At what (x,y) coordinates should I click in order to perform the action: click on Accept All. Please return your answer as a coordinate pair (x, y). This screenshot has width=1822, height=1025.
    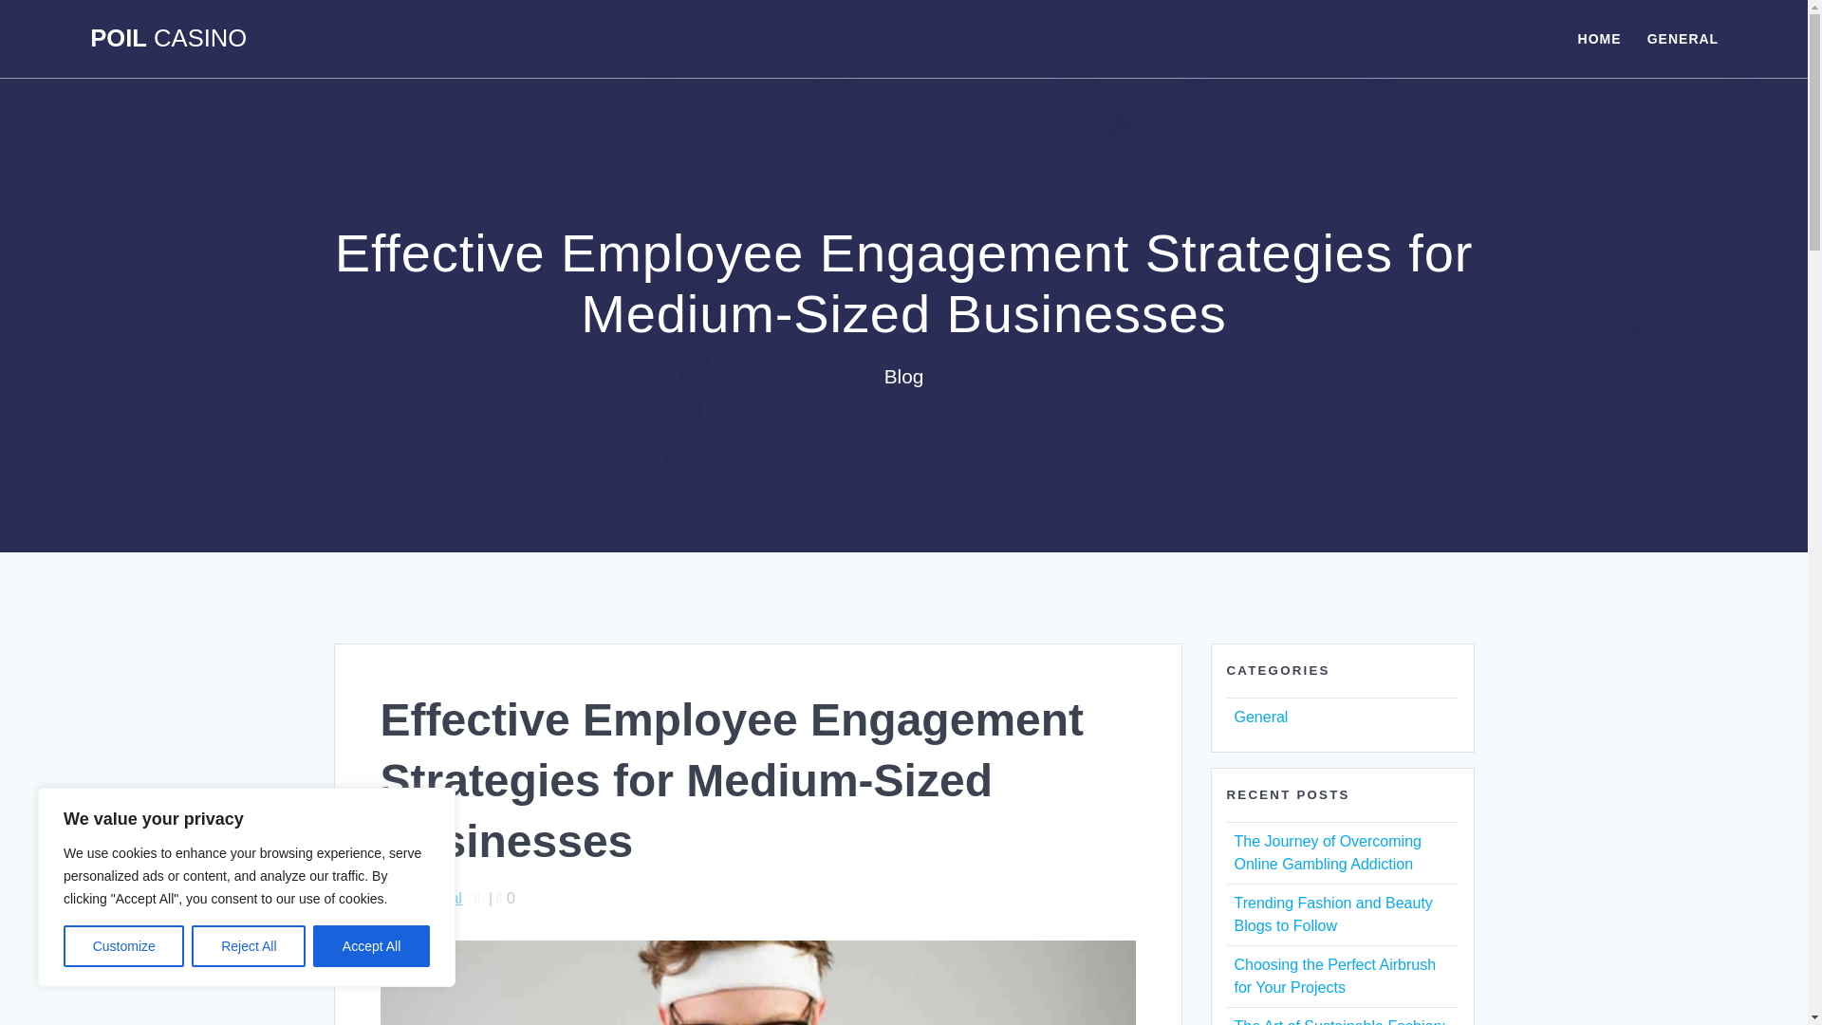
    Looking at the image, I should click on (372, 946).